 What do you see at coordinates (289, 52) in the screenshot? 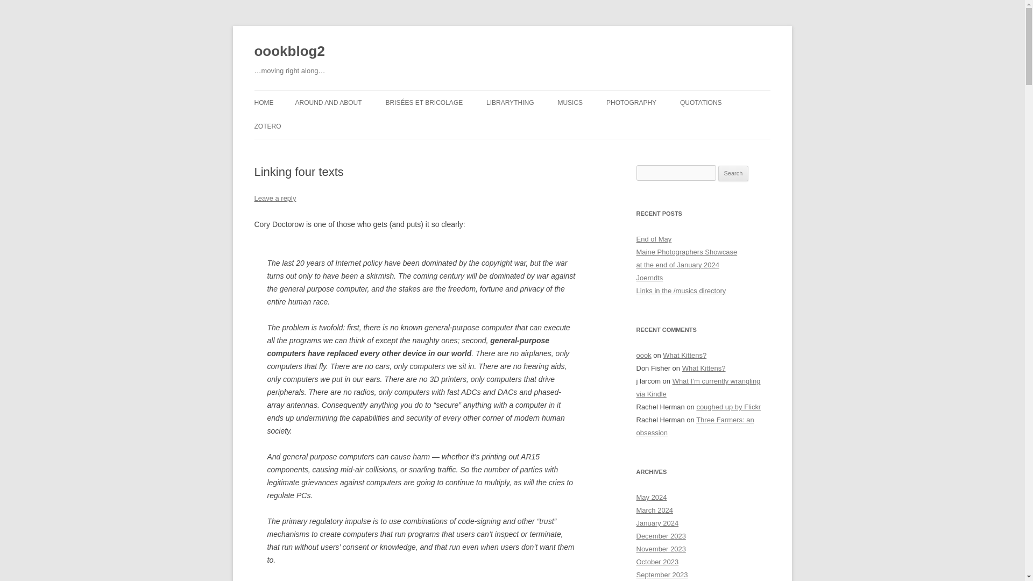
I see `oookblog2` at bounding box center [289, 52].